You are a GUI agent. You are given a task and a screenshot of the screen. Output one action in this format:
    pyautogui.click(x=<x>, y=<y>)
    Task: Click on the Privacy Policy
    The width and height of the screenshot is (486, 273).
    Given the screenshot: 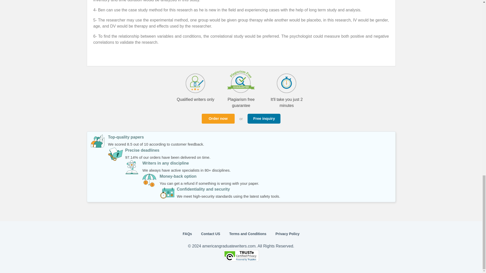 What is the action you would take?
    pyautogui.click(x=287, y=234)
    